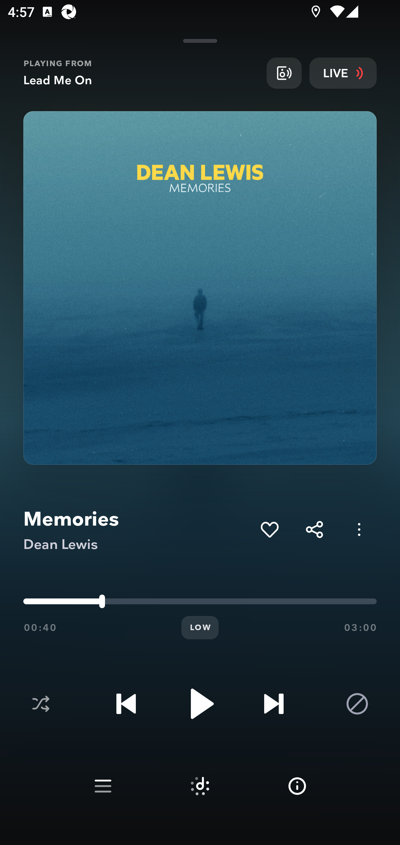 This screenshot has height=845, width=400. What do you see at coordinates (200, 786) in the screenshot?
I see `Suggested tracks` at bounding box center [200, 786].